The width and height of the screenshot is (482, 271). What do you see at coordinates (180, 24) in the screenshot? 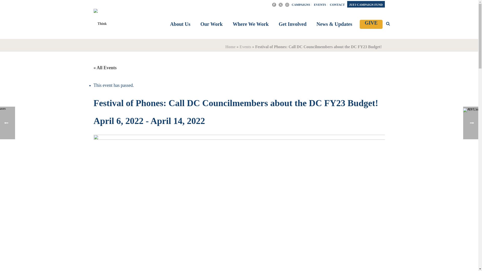
I see `About Us` at bounding box center [180, 24].